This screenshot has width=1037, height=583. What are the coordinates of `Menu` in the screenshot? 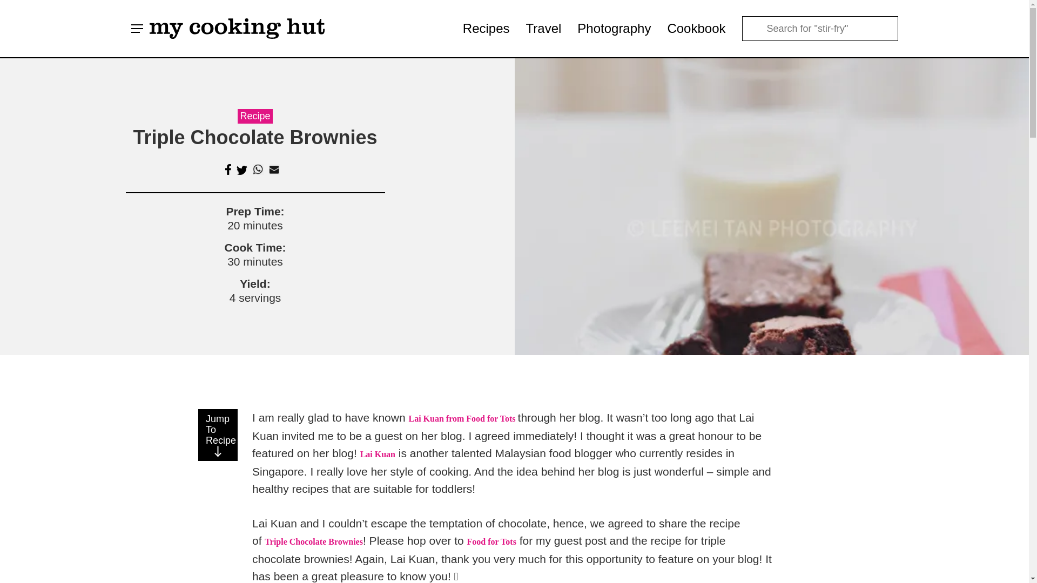 It's located at (137, 28).